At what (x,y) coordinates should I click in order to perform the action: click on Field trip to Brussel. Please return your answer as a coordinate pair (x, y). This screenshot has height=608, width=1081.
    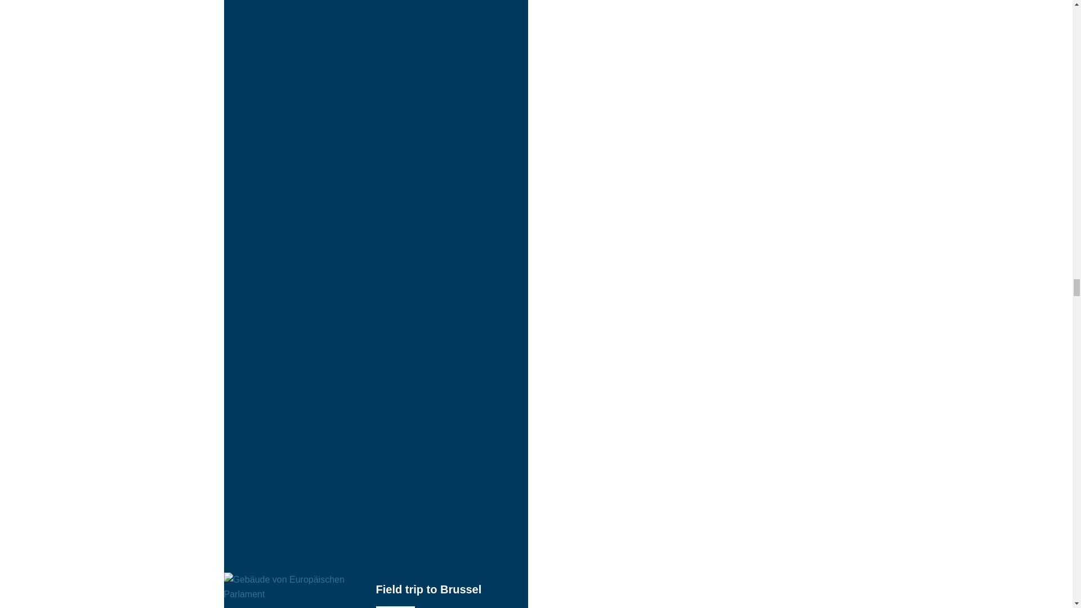
    Looking at the image, I should click on (376, 590).